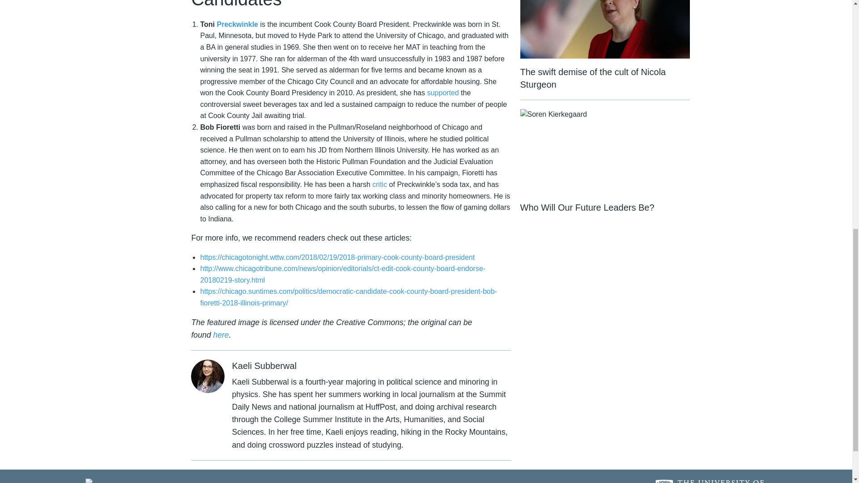 Image resolution: width=859 pixels, height=483 pixels. What do you see at coordinates (379, 184) in the screenshot?
I see `critic` at bounding box center [379, 184].